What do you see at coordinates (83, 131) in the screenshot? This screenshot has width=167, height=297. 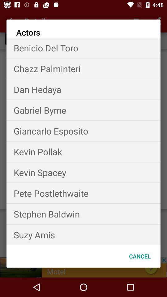 I see `scroll until the    giancarlo esposito icon` at bounding box center [83, 131].